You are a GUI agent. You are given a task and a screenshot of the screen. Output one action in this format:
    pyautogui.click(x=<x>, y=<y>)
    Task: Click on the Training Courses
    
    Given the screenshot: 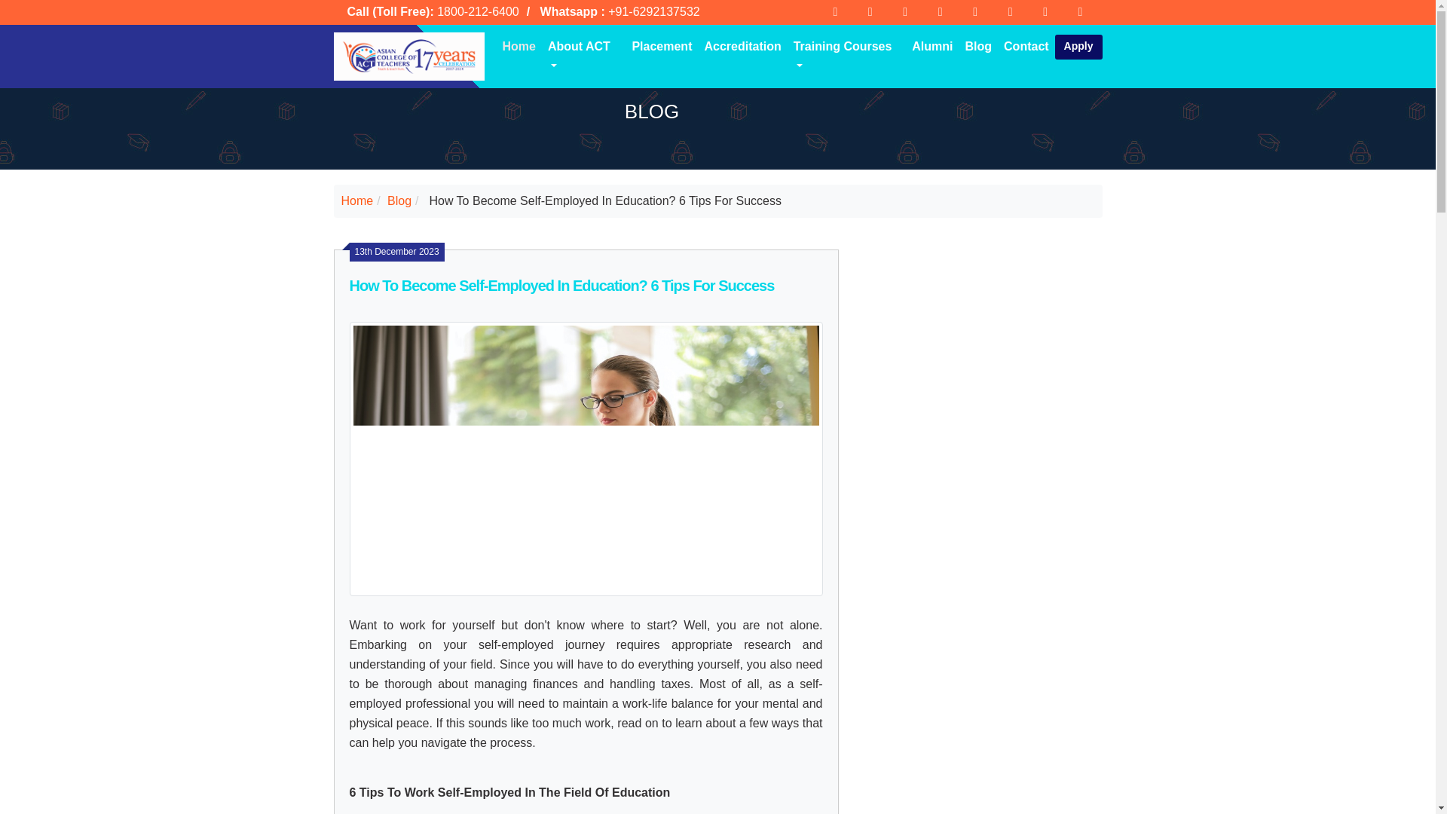 What is the action you would take?
    pyautogui.click(x=847, y=57)
    